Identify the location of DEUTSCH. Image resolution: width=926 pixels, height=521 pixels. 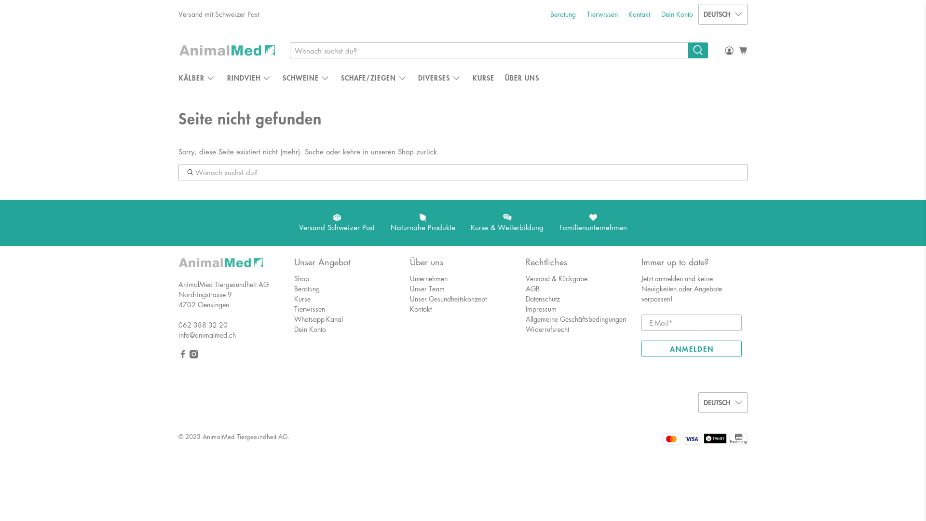
(723, 14).